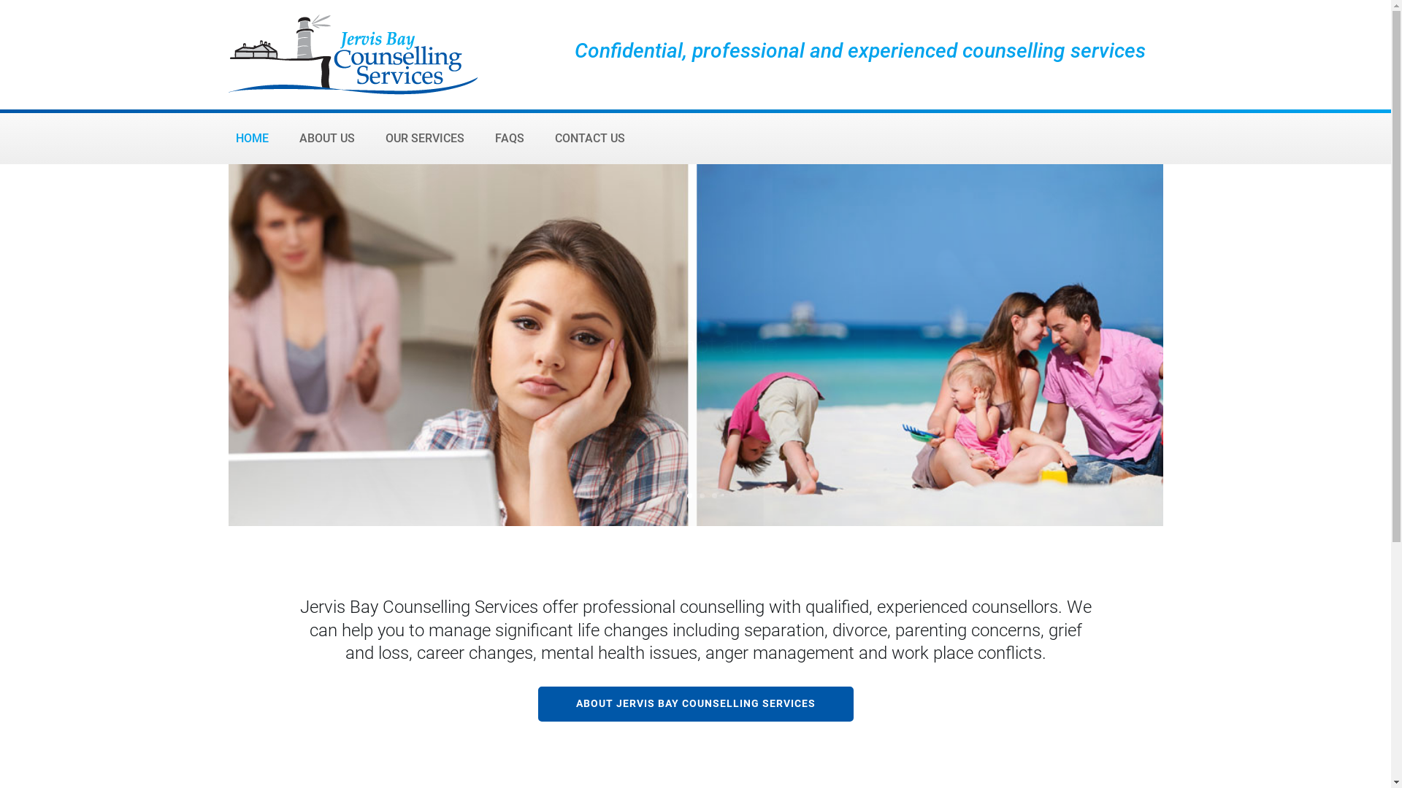 Image resolution: width=1402 pixels, height=788 pixels. Describe the element at coordinates (510, 142) in the screenshot. I see `FAQS` at that location.